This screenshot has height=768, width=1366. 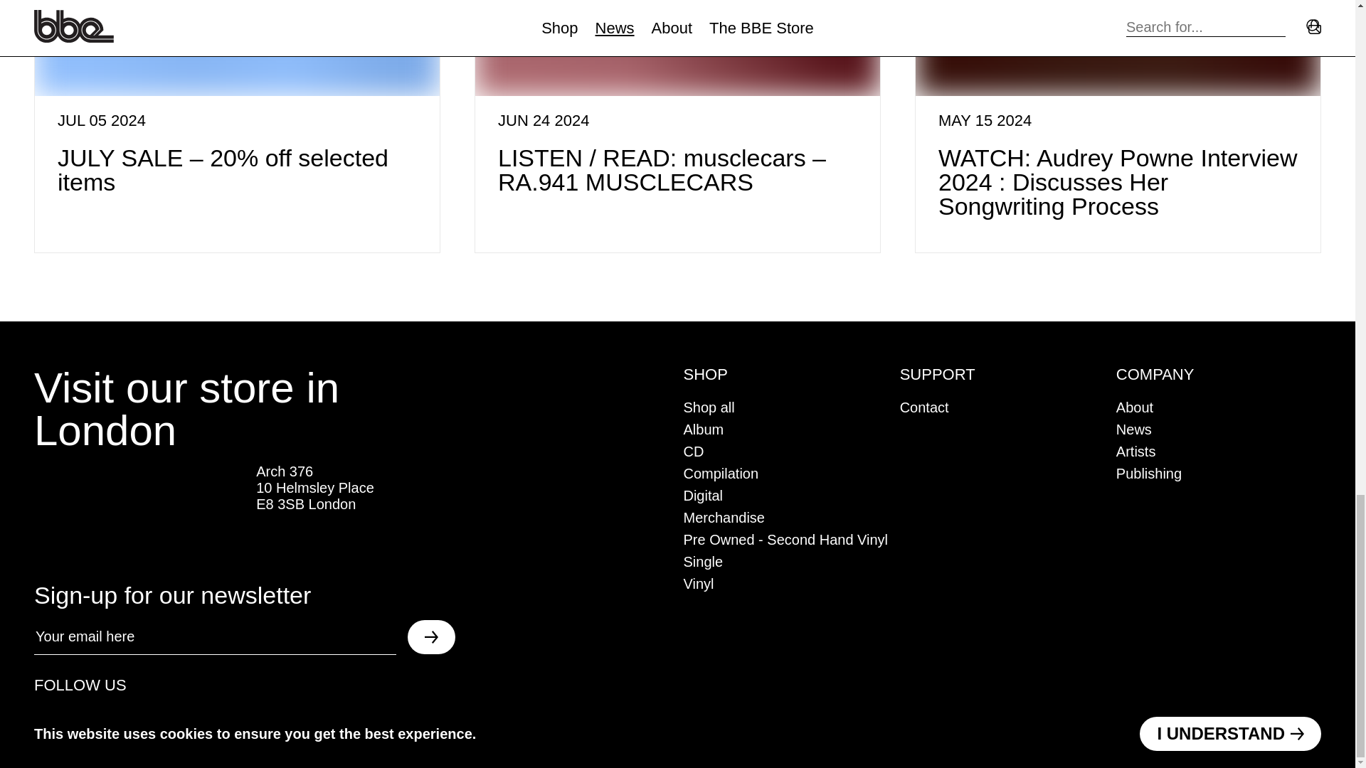 I want to click on Pre Owned - Second Hand Vinyl, so click(x=785, y=540).